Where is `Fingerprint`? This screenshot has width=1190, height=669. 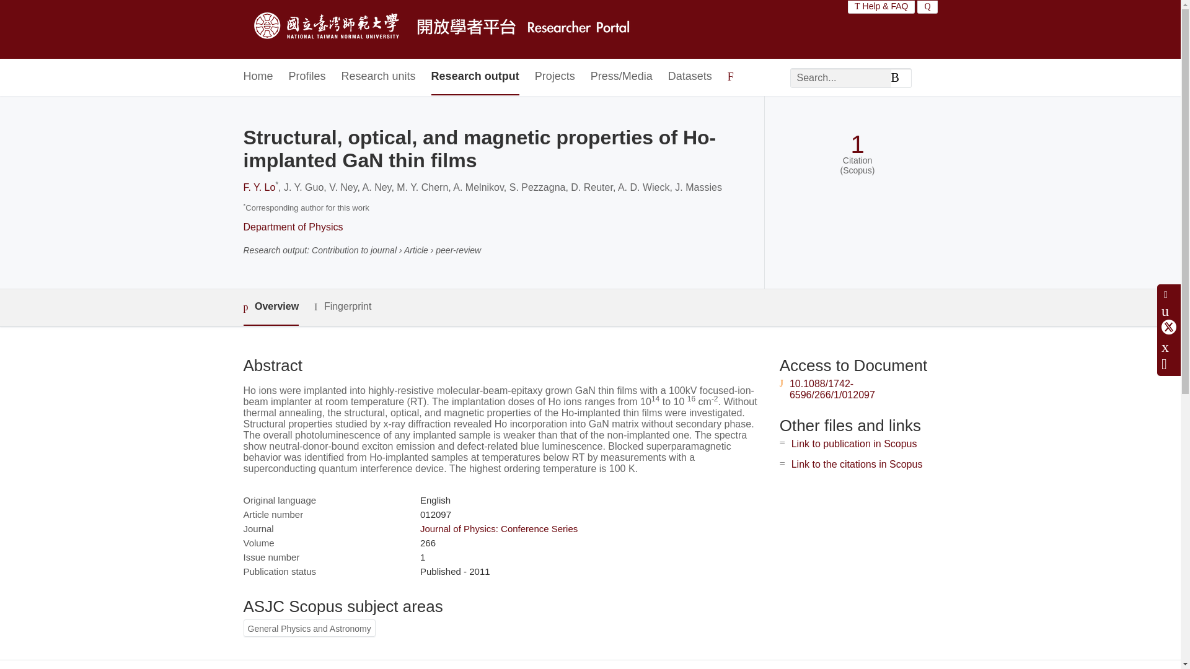
Fingerprint is located at coordinates (342, 306).